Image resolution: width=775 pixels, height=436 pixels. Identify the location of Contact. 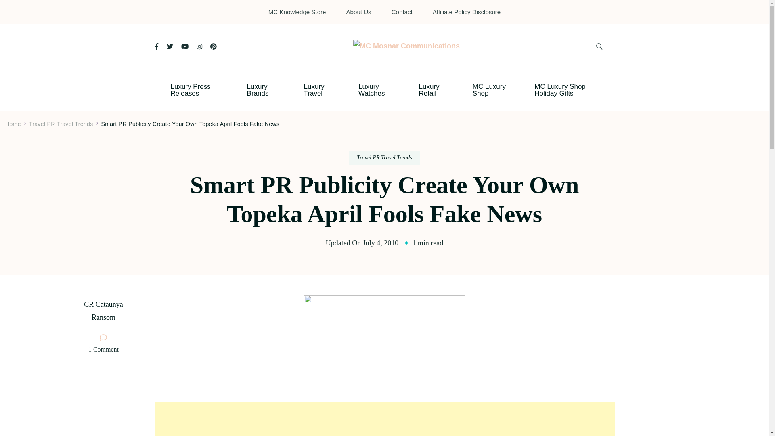
(402, 11).